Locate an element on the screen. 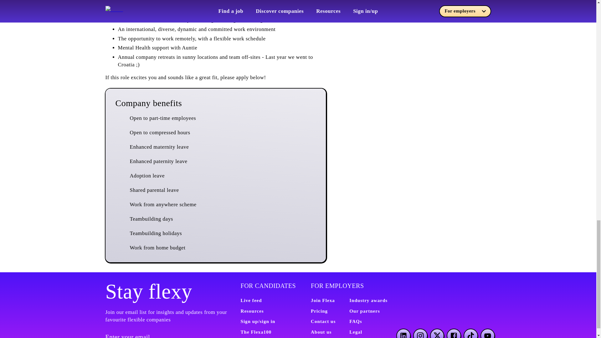 Image resolution: width=601 pixels, height=338 pixels. Our partners is located at coordinates (364, 311).